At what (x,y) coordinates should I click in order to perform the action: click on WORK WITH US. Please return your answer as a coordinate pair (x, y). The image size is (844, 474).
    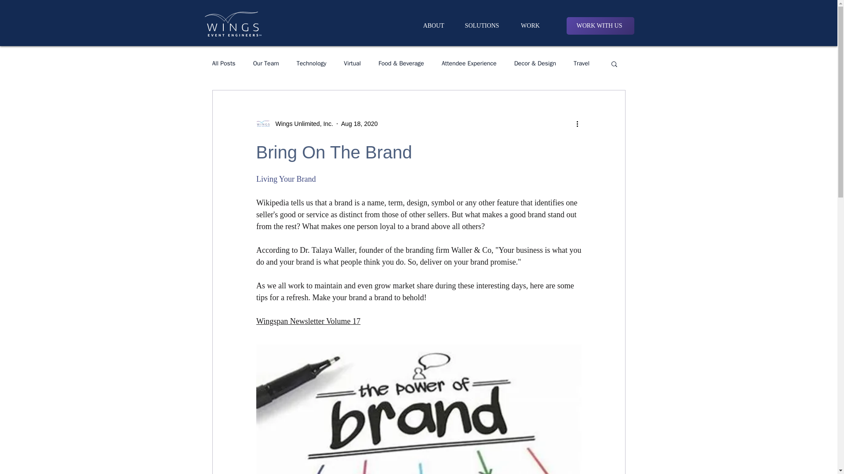
    Looking at the image, I should click on (600, 25).